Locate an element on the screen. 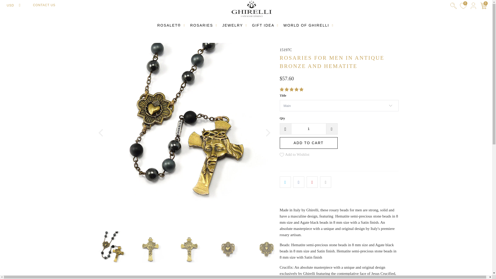 The width and height of the screenshot is (496, 279). Share this on Twitter is located at coordinates (285, 182).